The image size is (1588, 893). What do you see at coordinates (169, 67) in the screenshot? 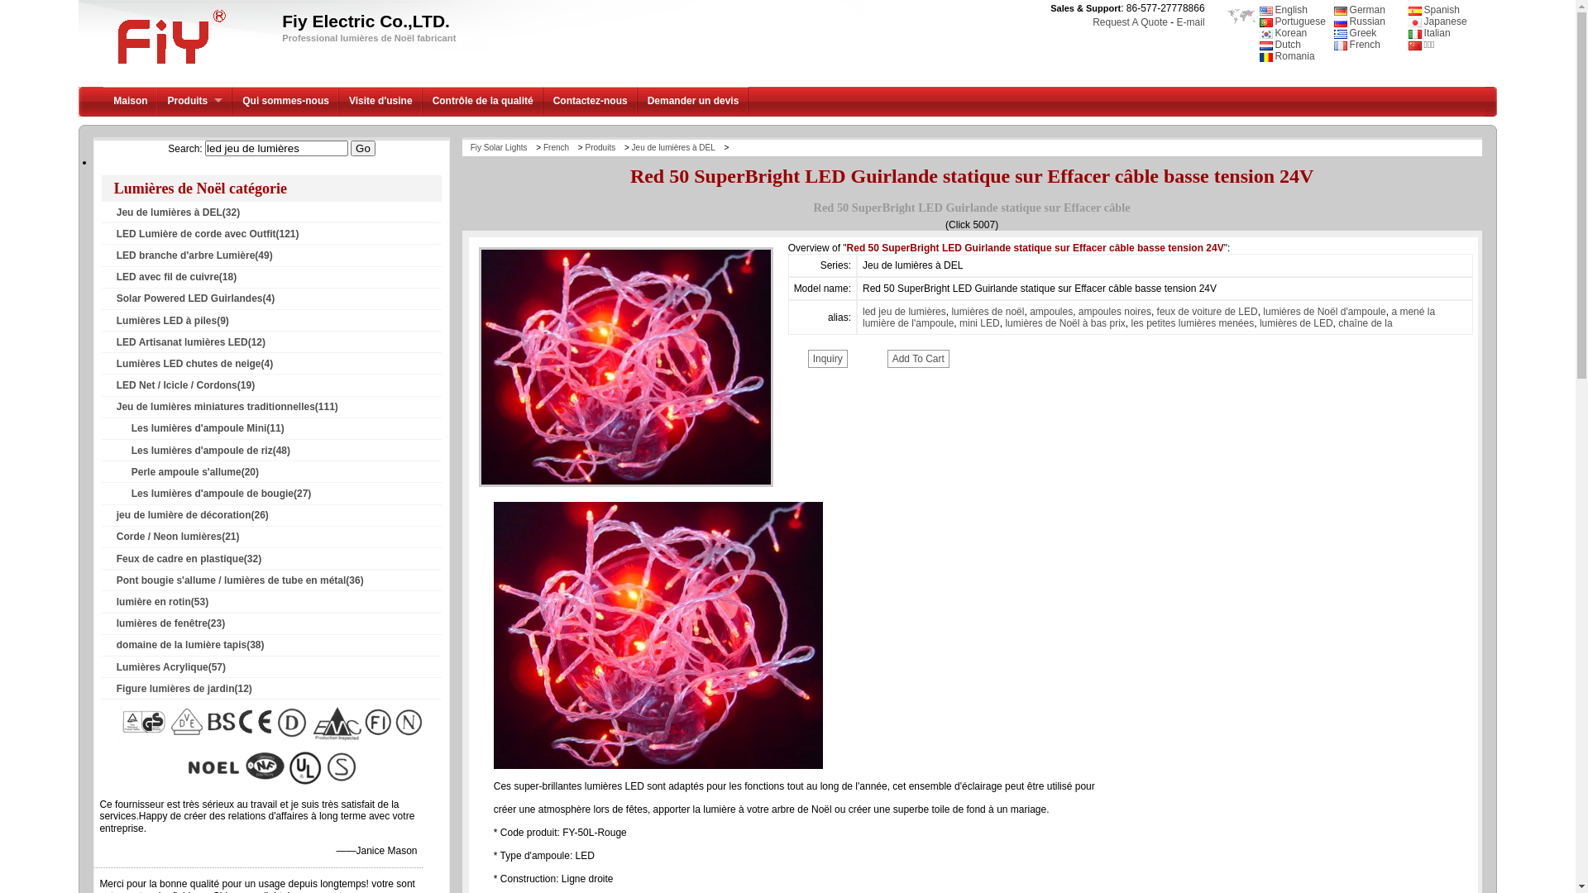
I see `Fiy Electric Co.,LTD.` at bounding box center [169, 67].